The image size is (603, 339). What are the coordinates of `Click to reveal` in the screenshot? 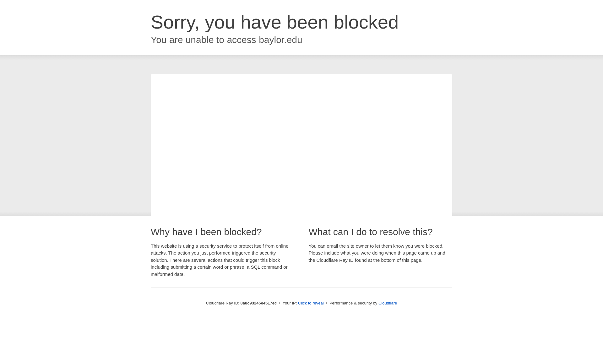 It's located at (311, 303).